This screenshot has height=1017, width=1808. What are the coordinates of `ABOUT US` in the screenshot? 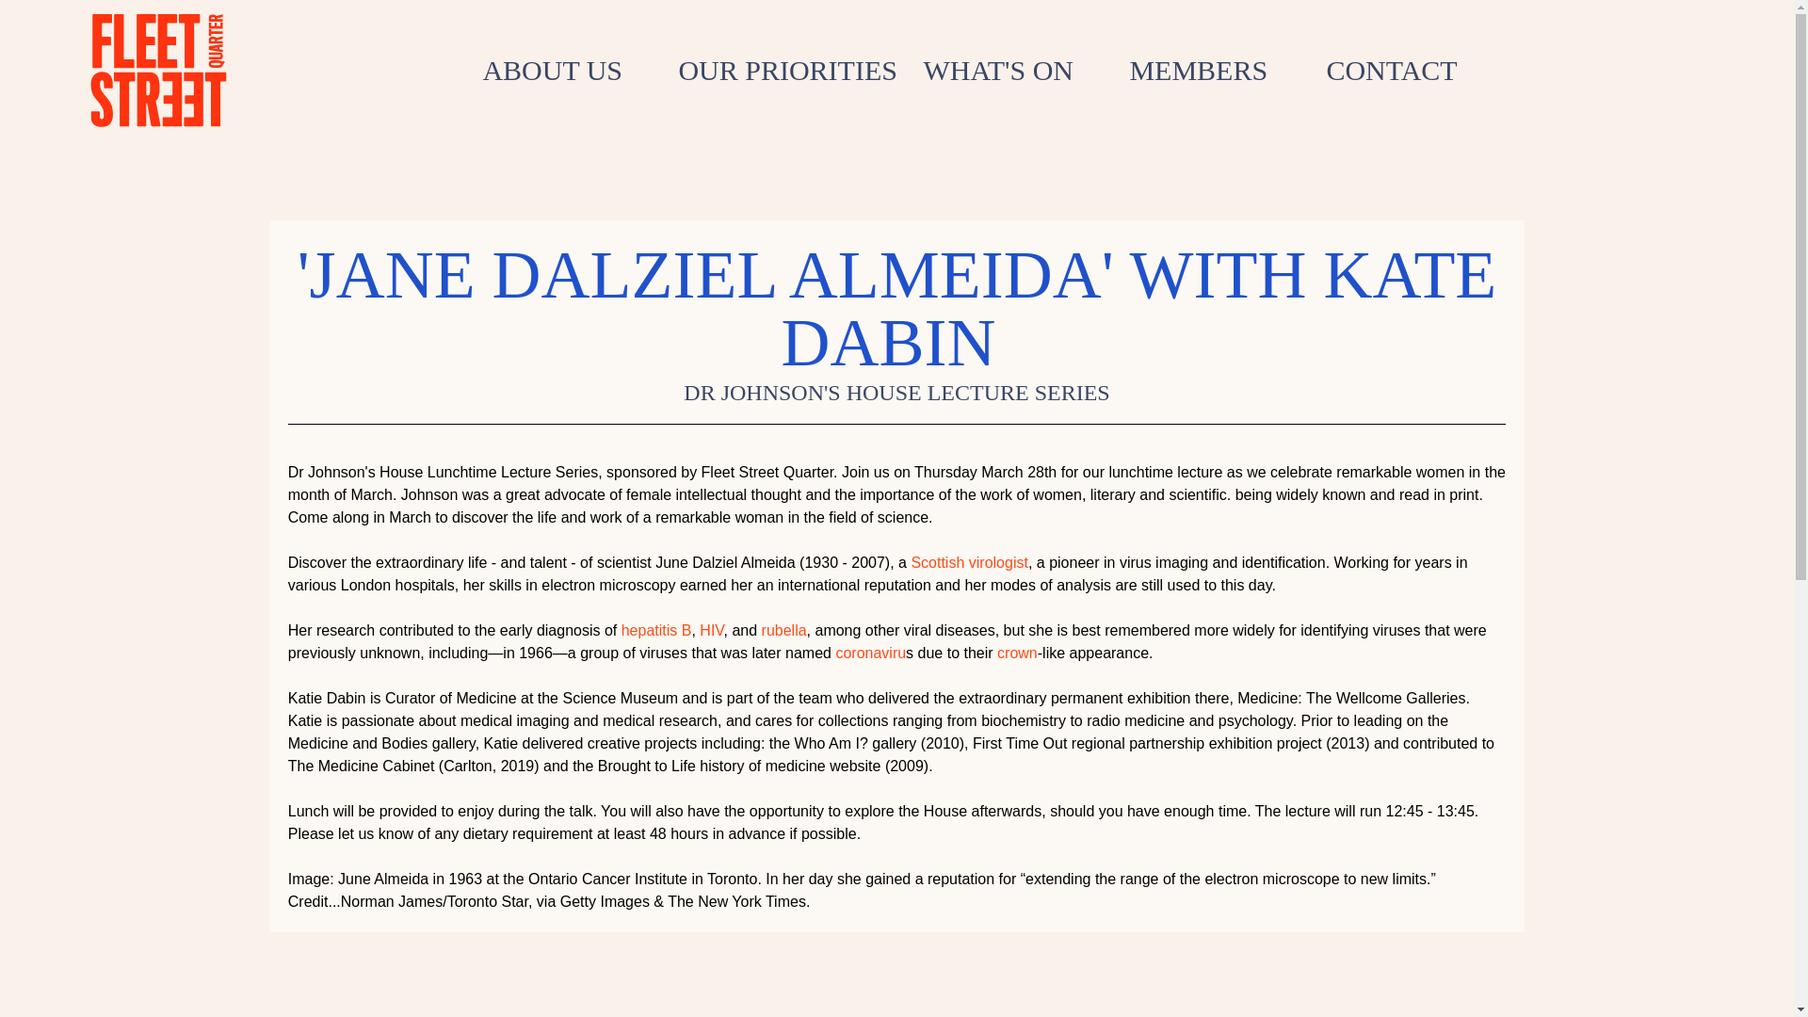 It's located at (565, 70).